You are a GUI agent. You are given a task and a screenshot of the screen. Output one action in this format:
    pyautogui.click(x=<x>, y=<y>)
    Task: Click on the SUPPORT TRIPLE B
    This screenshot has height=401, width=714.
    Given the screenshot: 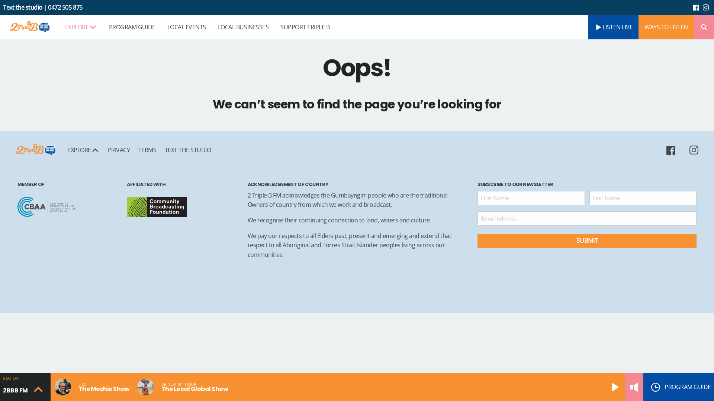 What is the action you would take?
    pyautogui.click(x=305, y=27)
    